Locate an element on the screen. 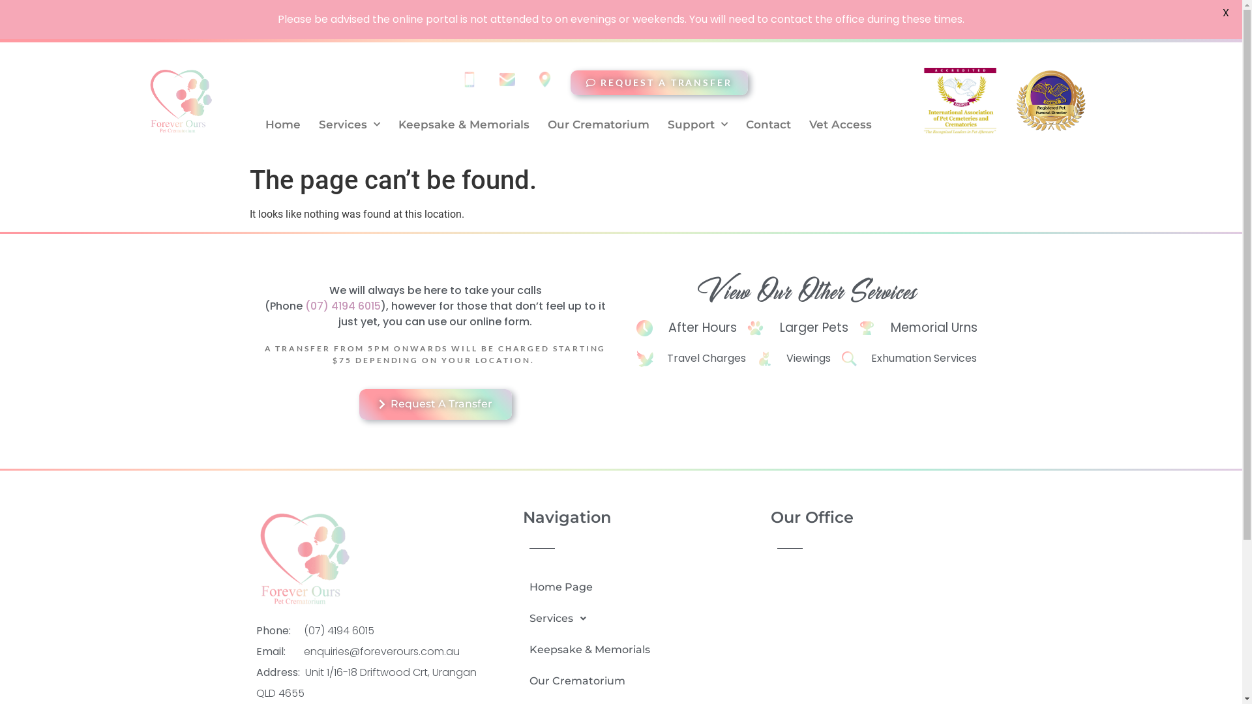 The image size is (1252, 704). After Hours is located at coordinates (687, 329).